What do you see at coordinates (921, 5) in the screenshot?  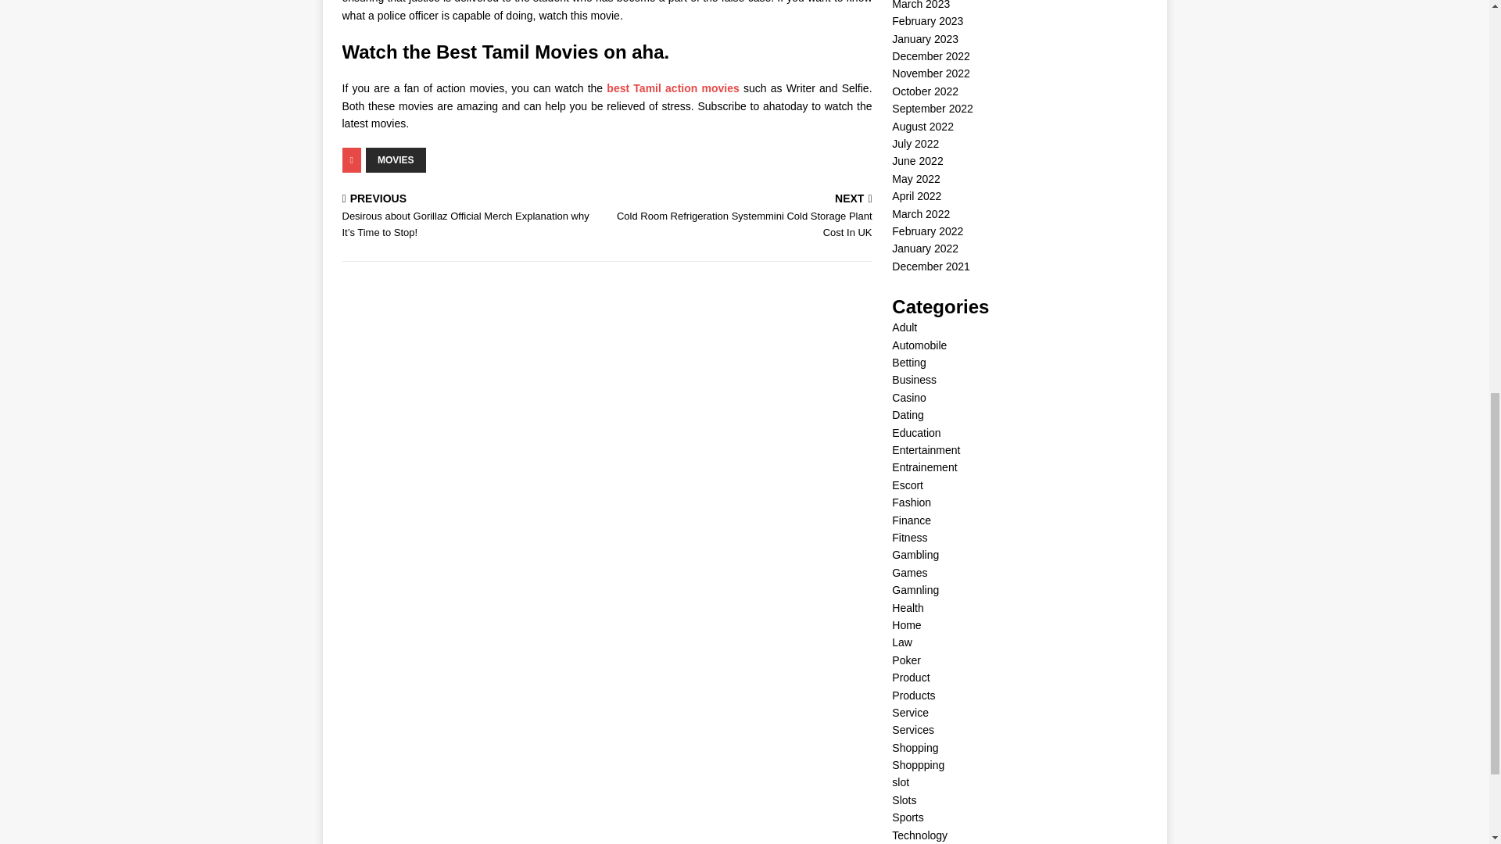 I see `March 2023` at bounding box center [921, 5].